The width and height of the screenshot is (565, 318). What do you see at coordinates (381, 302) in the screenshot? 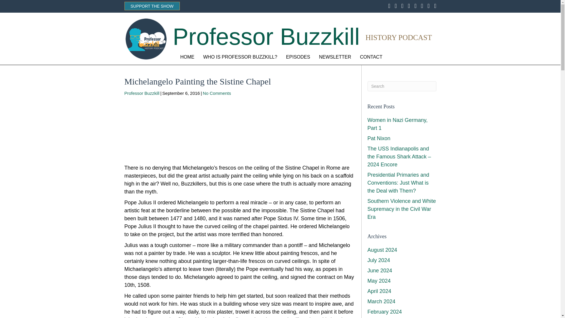
I see `March 2024` at bounding box center [381, 302].